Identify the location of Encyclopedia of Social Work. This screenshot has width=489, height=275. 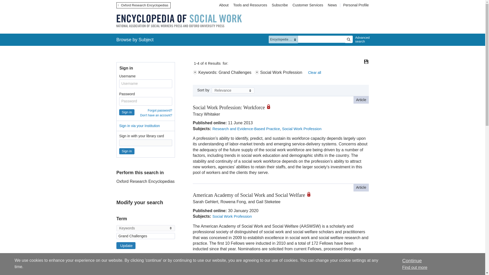
(179, 21).